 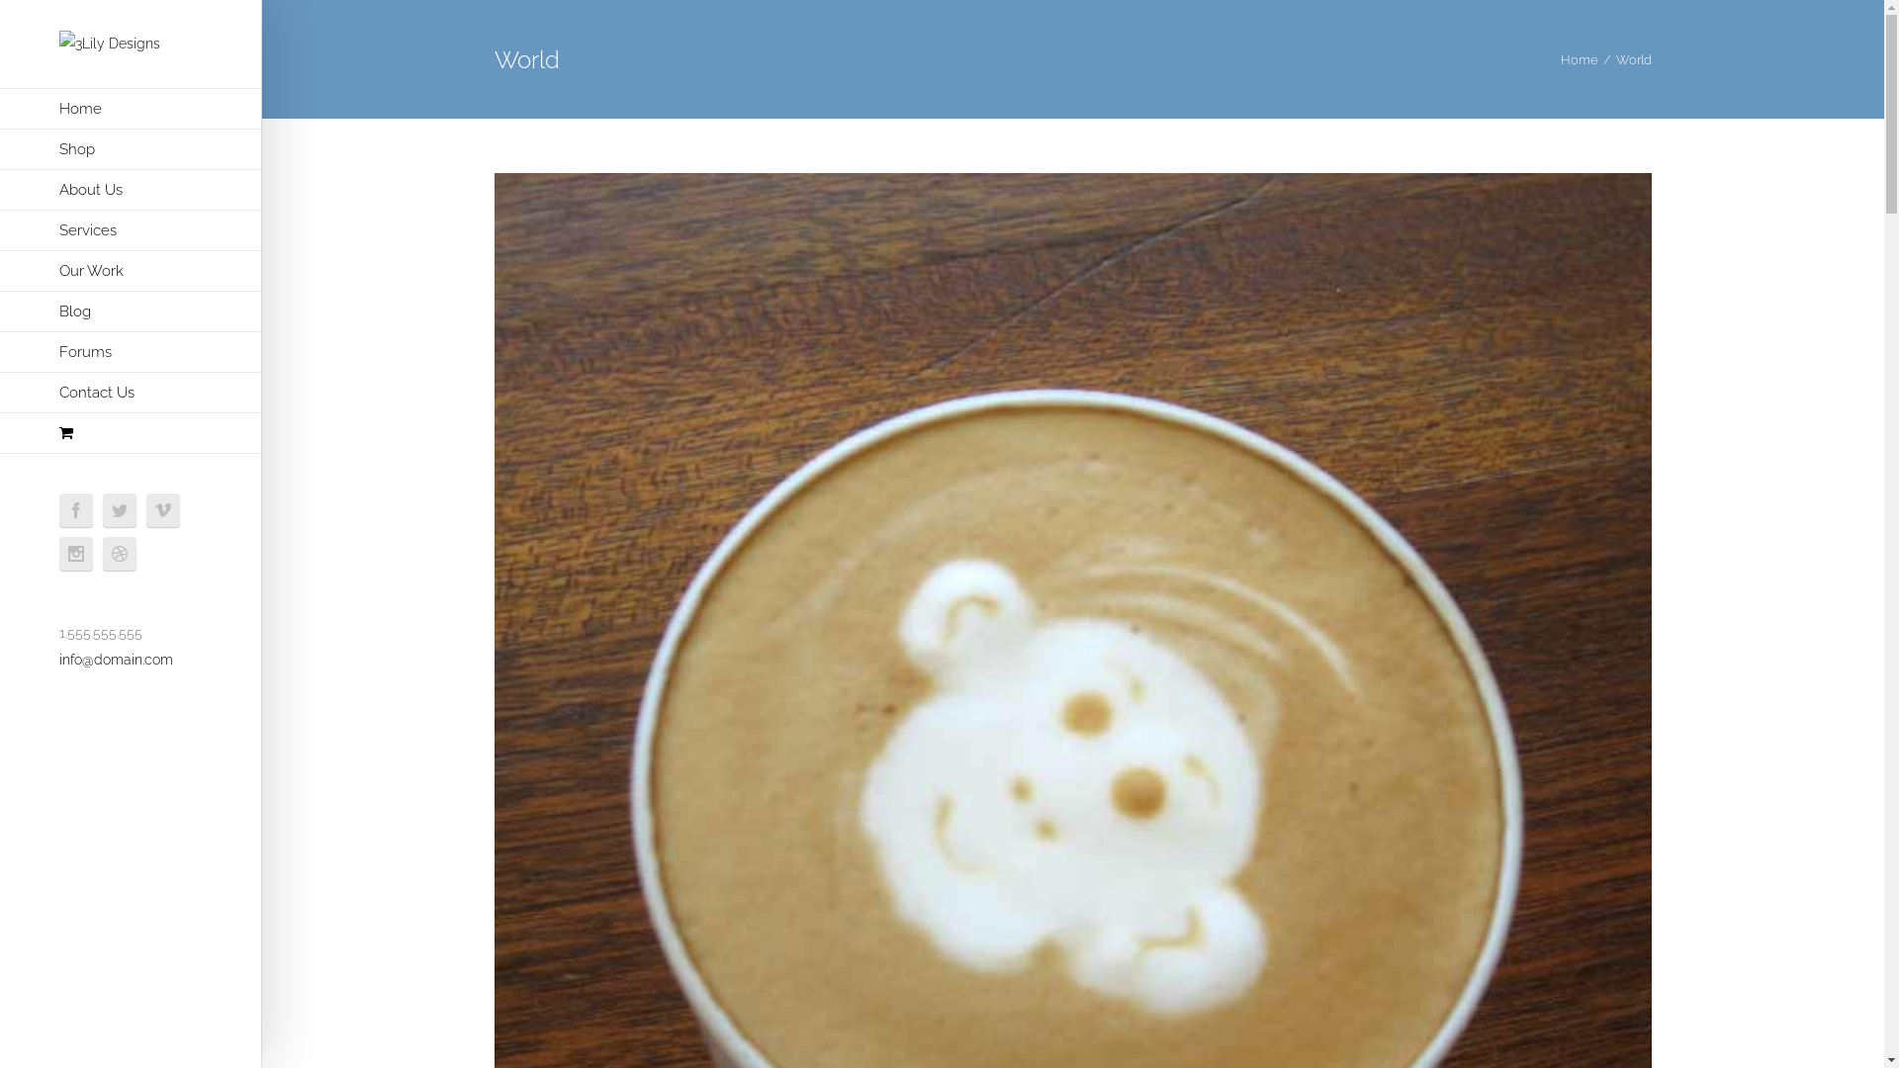 I want to click on Home, so click(x=1580, y=59).